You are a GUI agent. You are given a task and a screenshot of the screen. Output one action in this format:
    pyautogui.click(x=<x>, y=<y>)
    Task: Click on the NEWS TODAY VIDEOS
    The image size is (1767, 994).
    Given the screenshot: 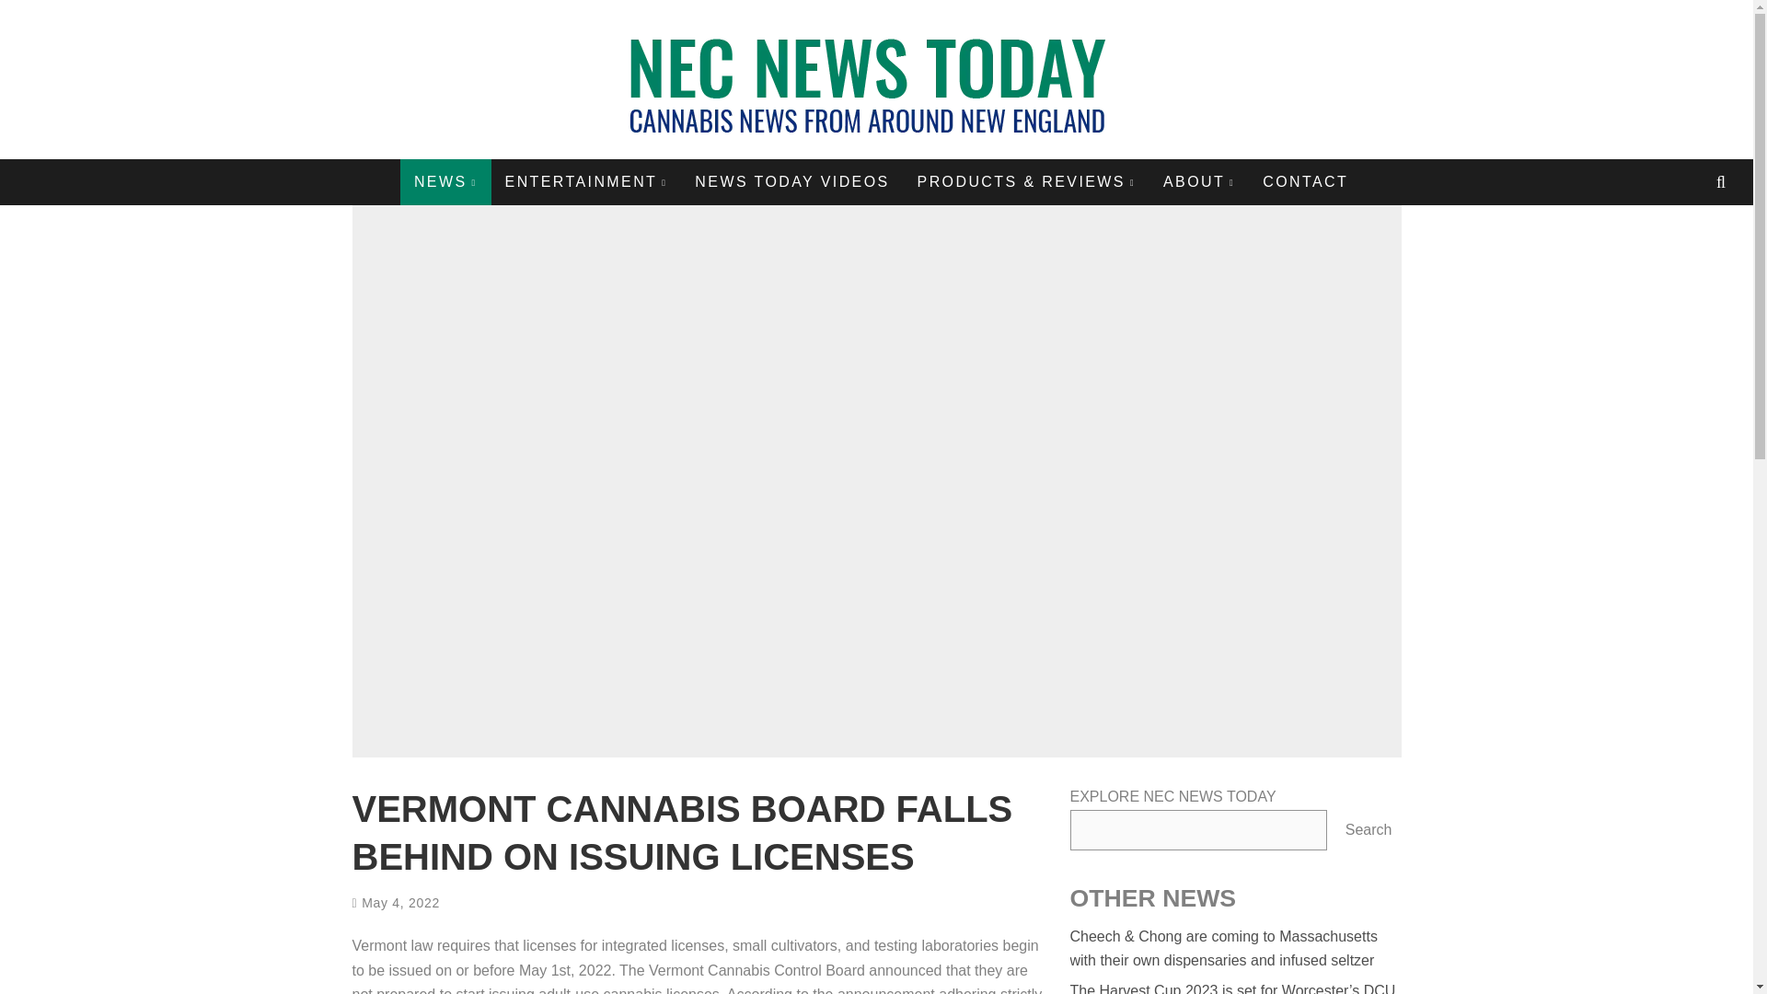 What is the action you would take?
    pyautogui.click(x=791, y=181)
    